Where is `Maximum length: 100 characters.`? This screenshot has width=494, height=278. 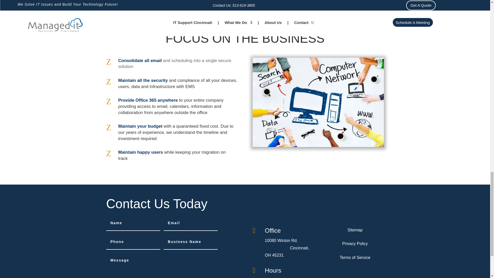
Maximum length: 100 characters. is located at coordinates (133, 242).